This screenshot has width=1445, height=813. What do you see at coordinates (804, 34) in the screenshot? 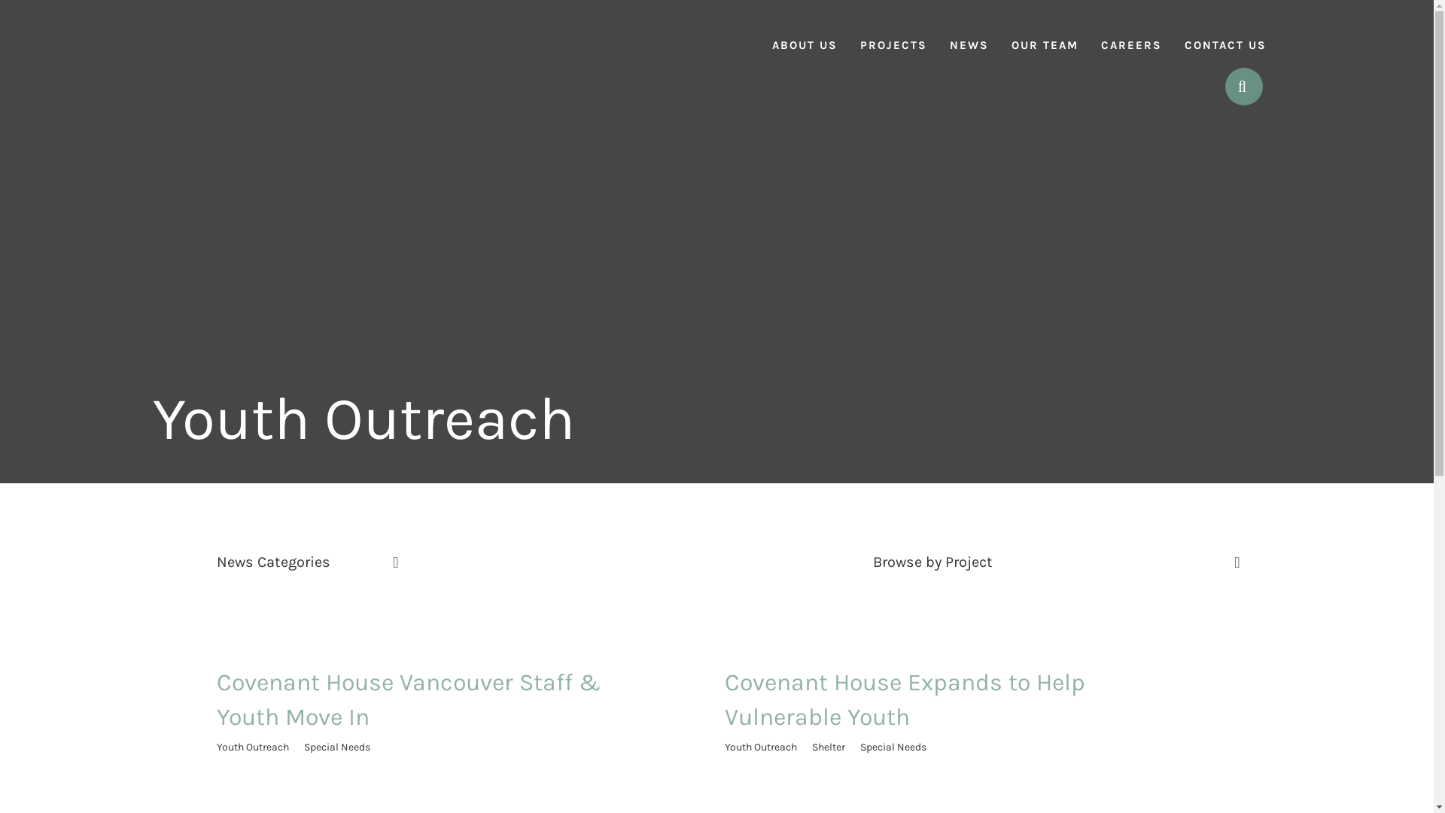
I see `ABOUT US` at bounding box center [804, 34].